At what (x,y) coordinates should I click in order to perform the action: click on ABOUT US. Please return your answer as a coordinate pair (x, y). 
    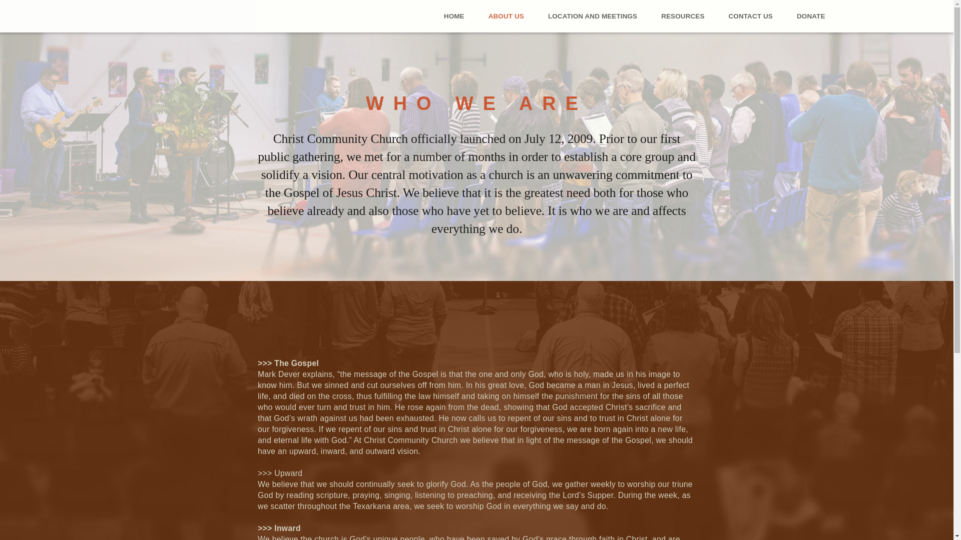
    Looking at the image, I should click on (507, 16).